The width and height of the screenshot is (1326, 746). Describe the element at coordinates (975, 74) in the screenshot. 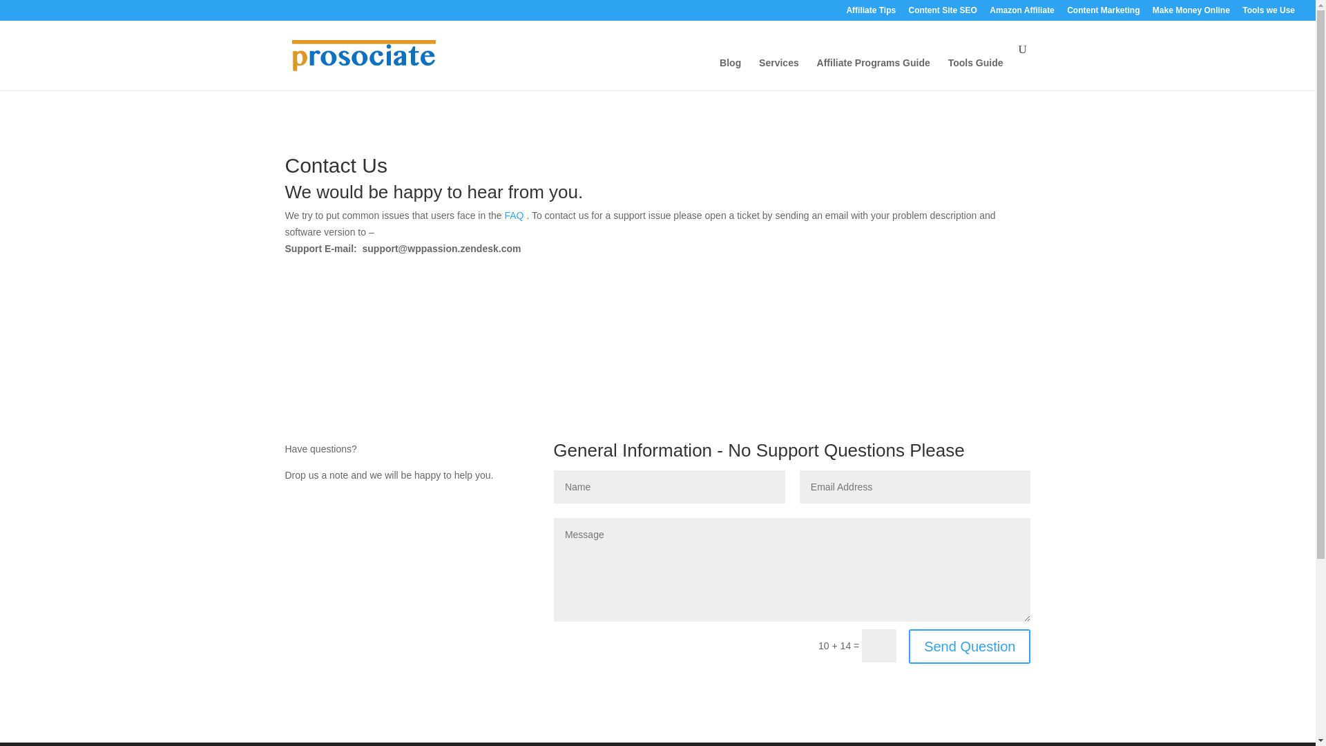

I see `Tools Guide` at that location.